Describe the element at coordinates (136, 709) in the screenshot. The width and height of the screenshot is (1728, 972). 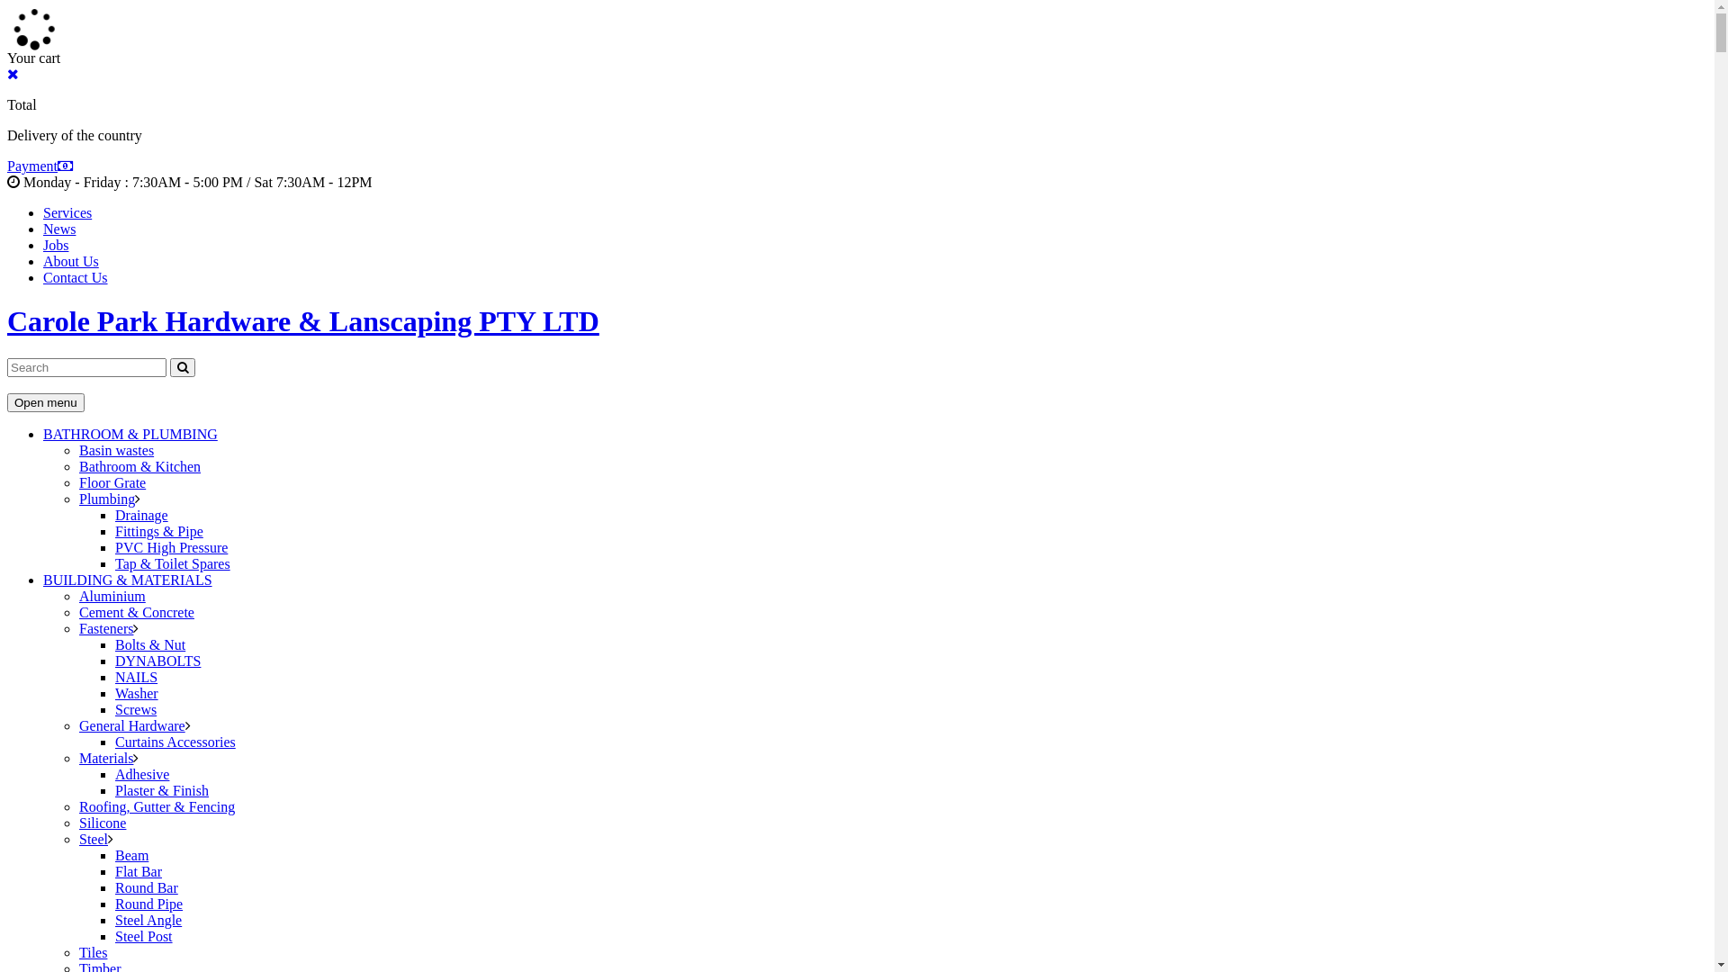
I see `Screws` at that location.